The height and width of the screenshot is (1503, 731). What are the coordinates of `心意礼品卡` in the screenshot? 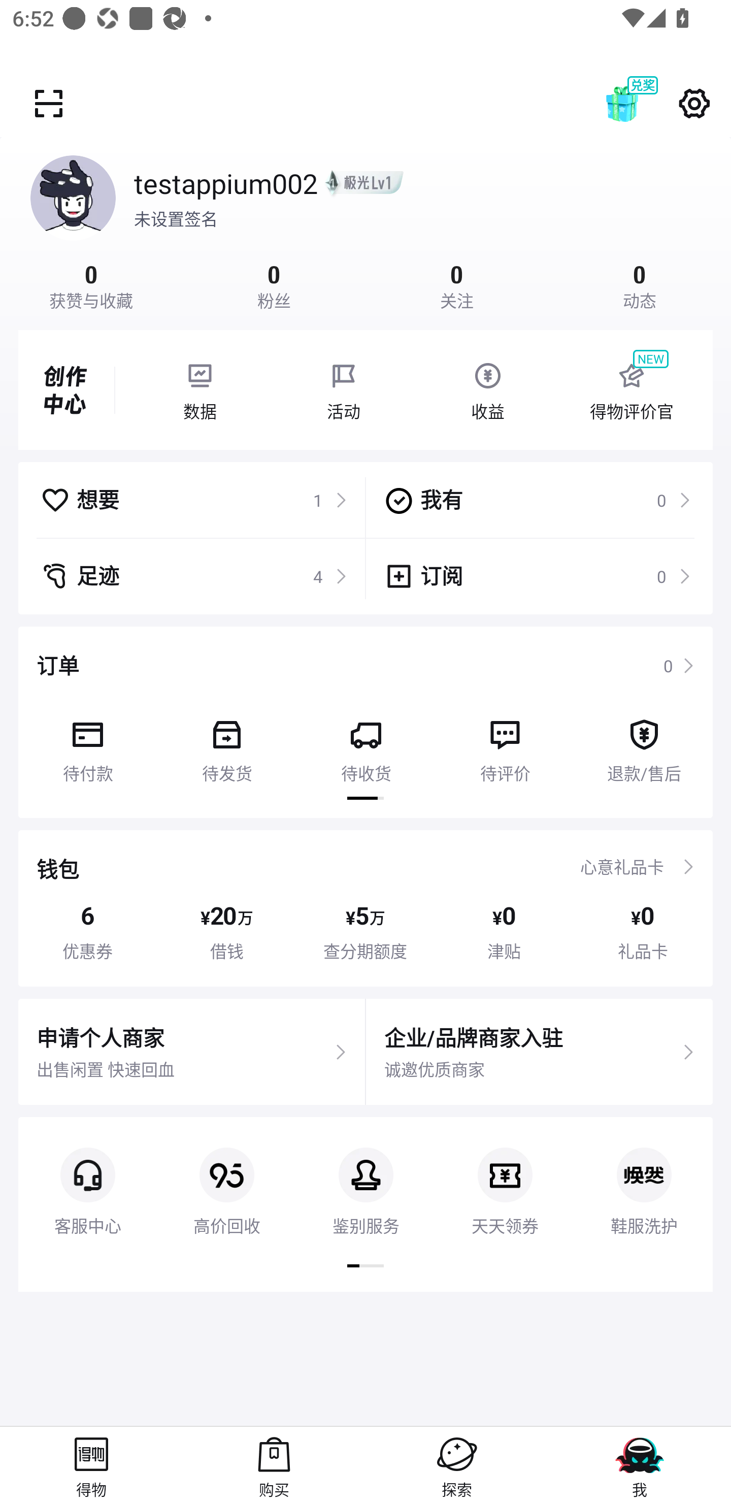 It's located at (622, 866).